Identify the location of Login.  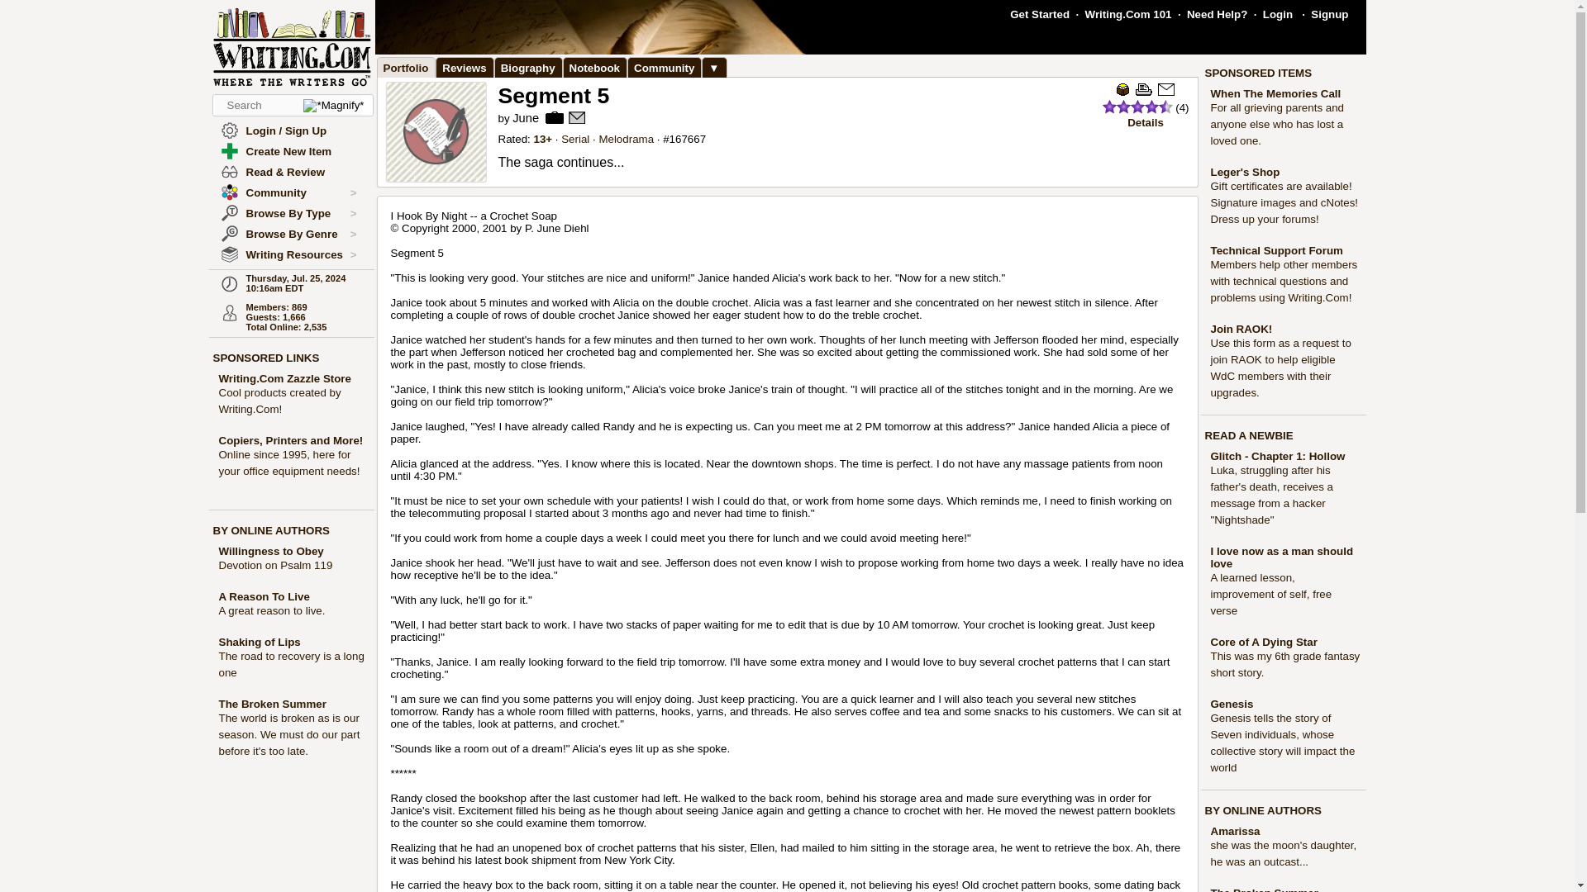
(1278, 13).